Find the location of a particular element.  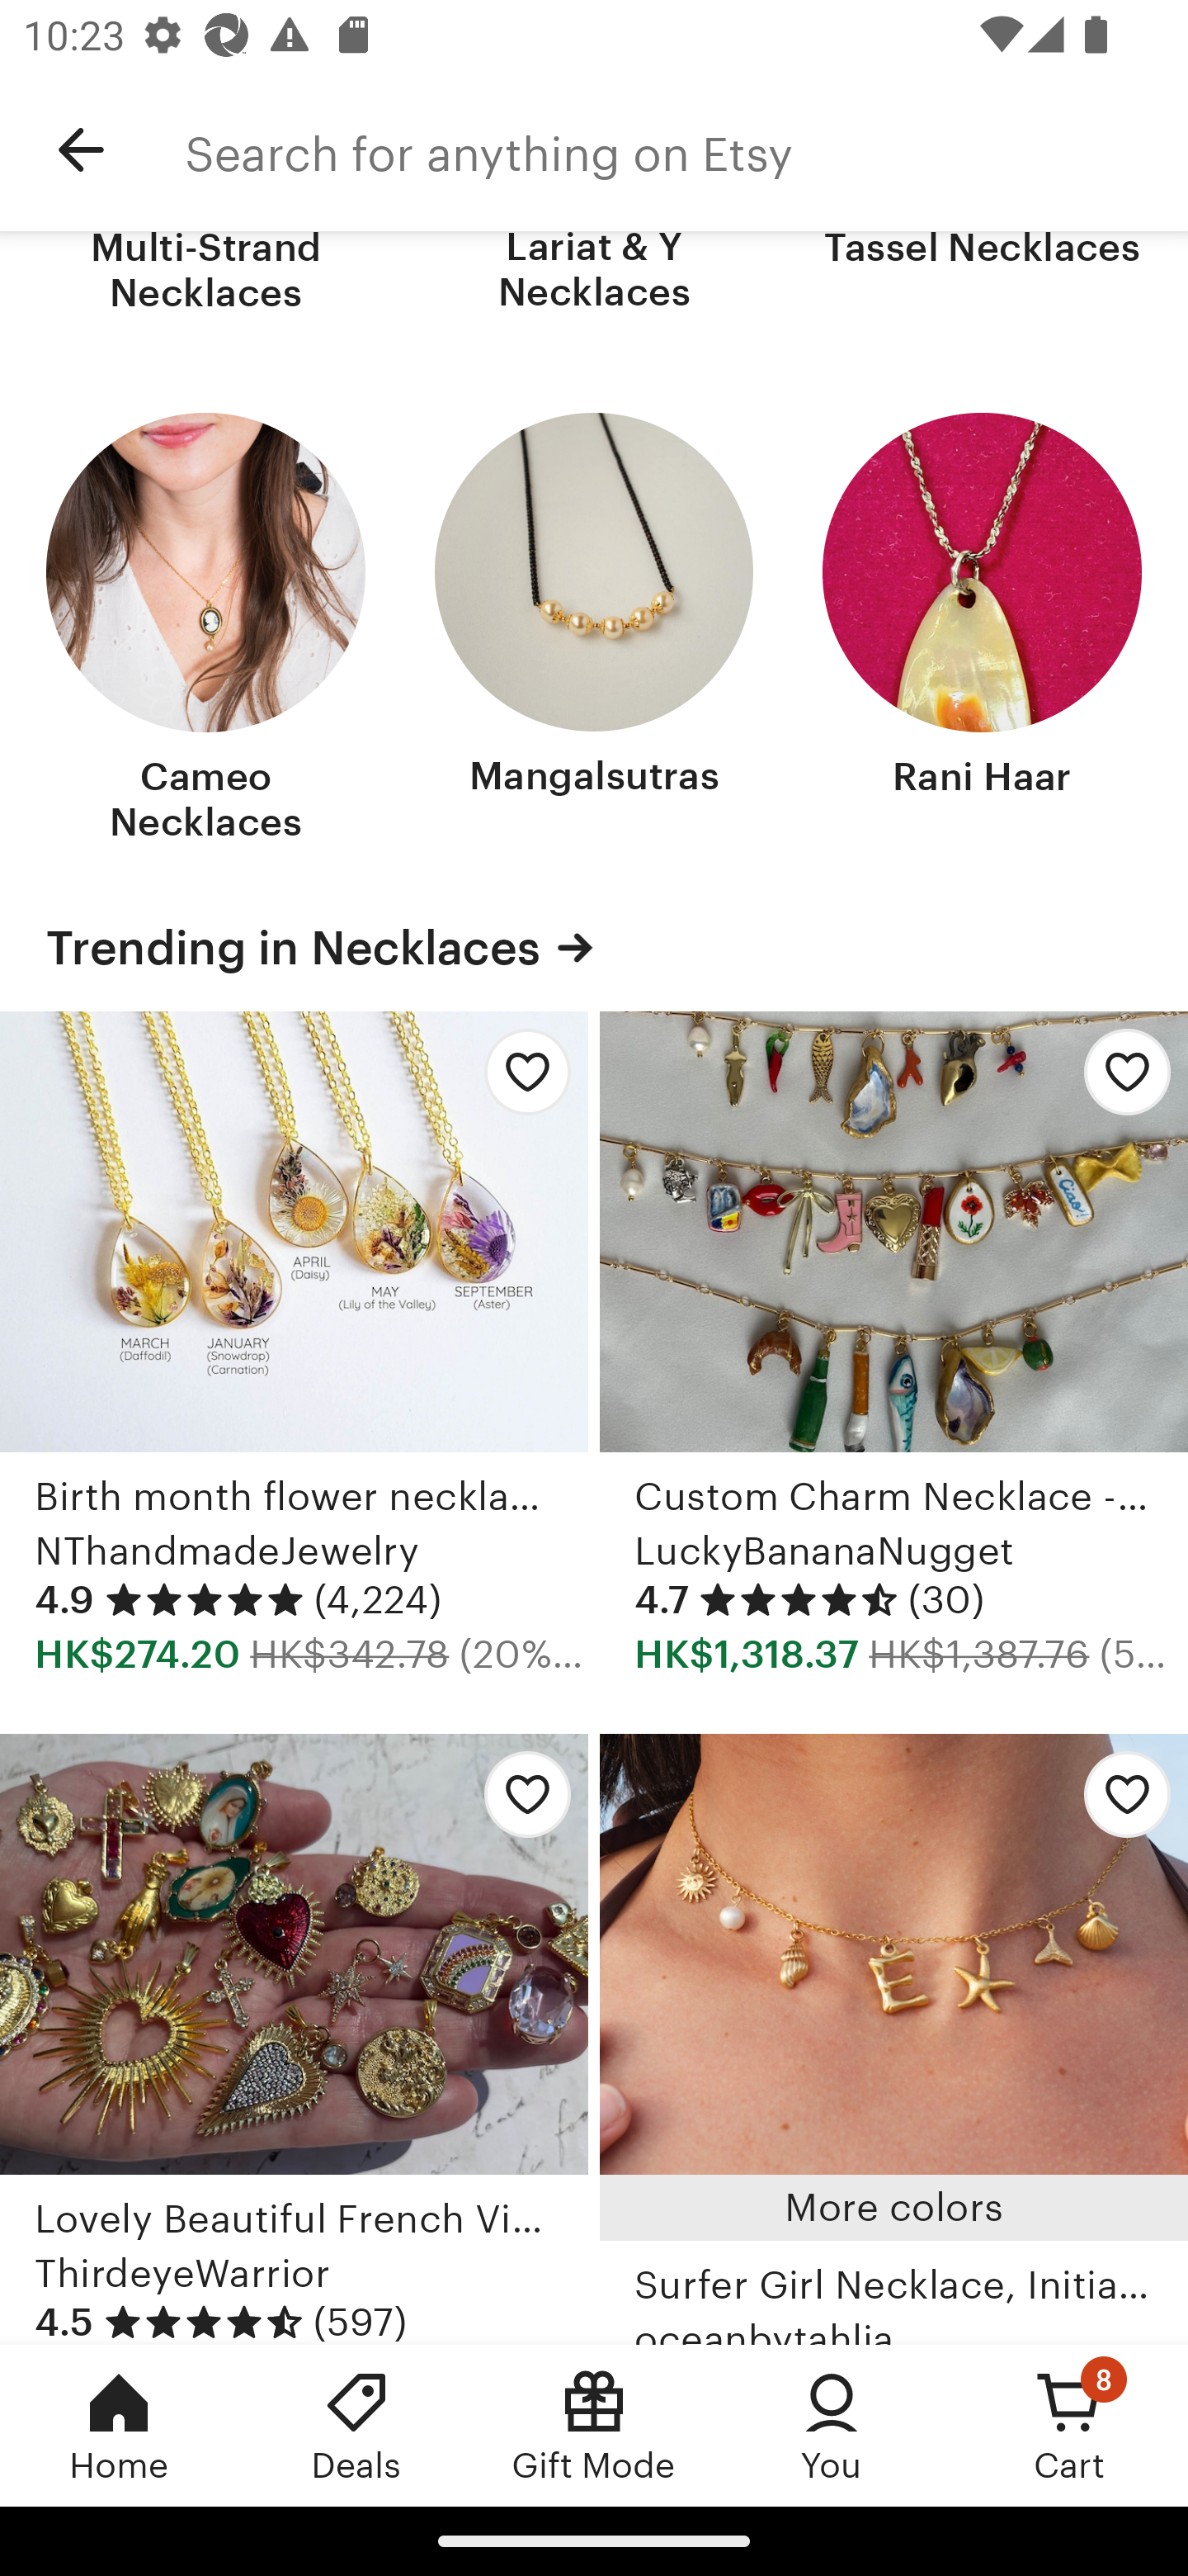

You is located at coordinates (832, 2425).